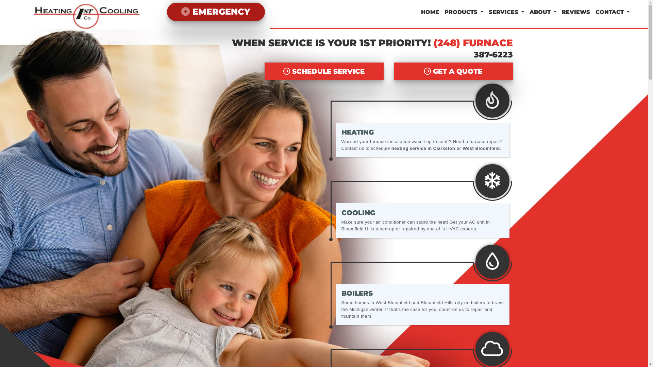  What do you see at coordinates (473, 43) in the screenshot?
I see `(248) FURNACE` at bounding box center [473, 43].